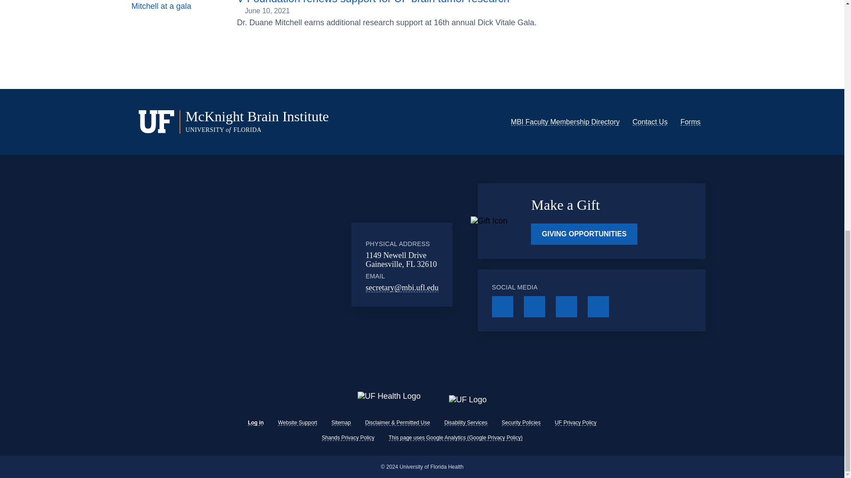  What do you see at coordinates (650, 122) in the screenshot?
I see `Contact Us` at bounding box center [650, 122].